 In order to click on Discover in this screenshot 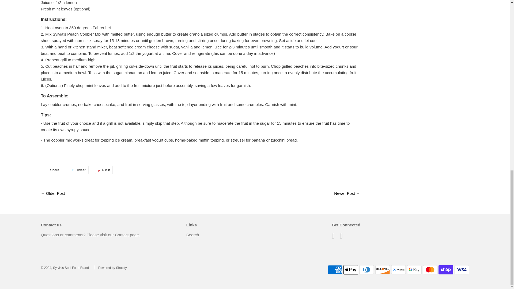, I will do `click(383, 270)`.